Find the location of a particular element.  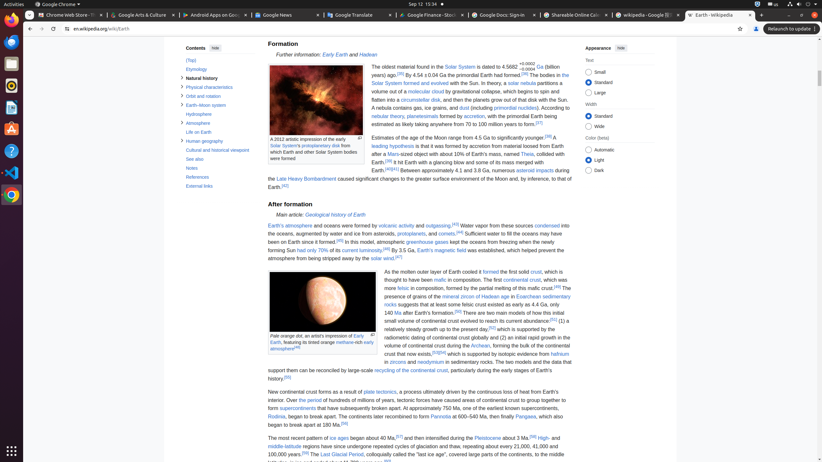

Google News - Memory usage - 55.3 MB is located at coordinates (288, 15).